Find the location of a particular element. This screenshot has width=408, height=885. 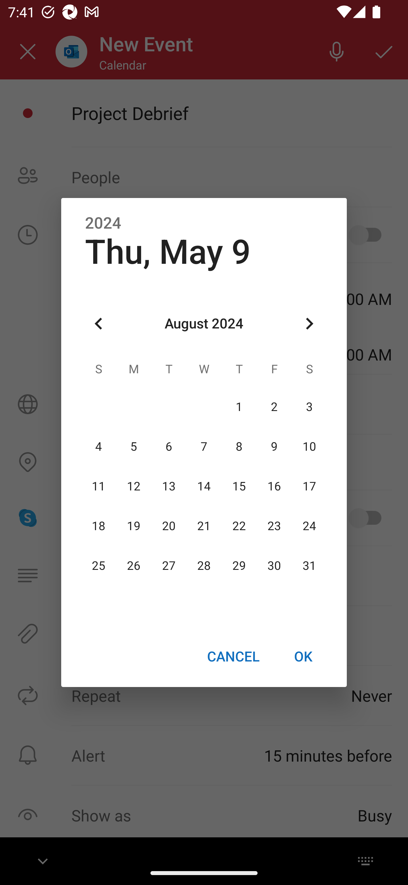

28 28 August 2024 is located at coordinates (204, 566).